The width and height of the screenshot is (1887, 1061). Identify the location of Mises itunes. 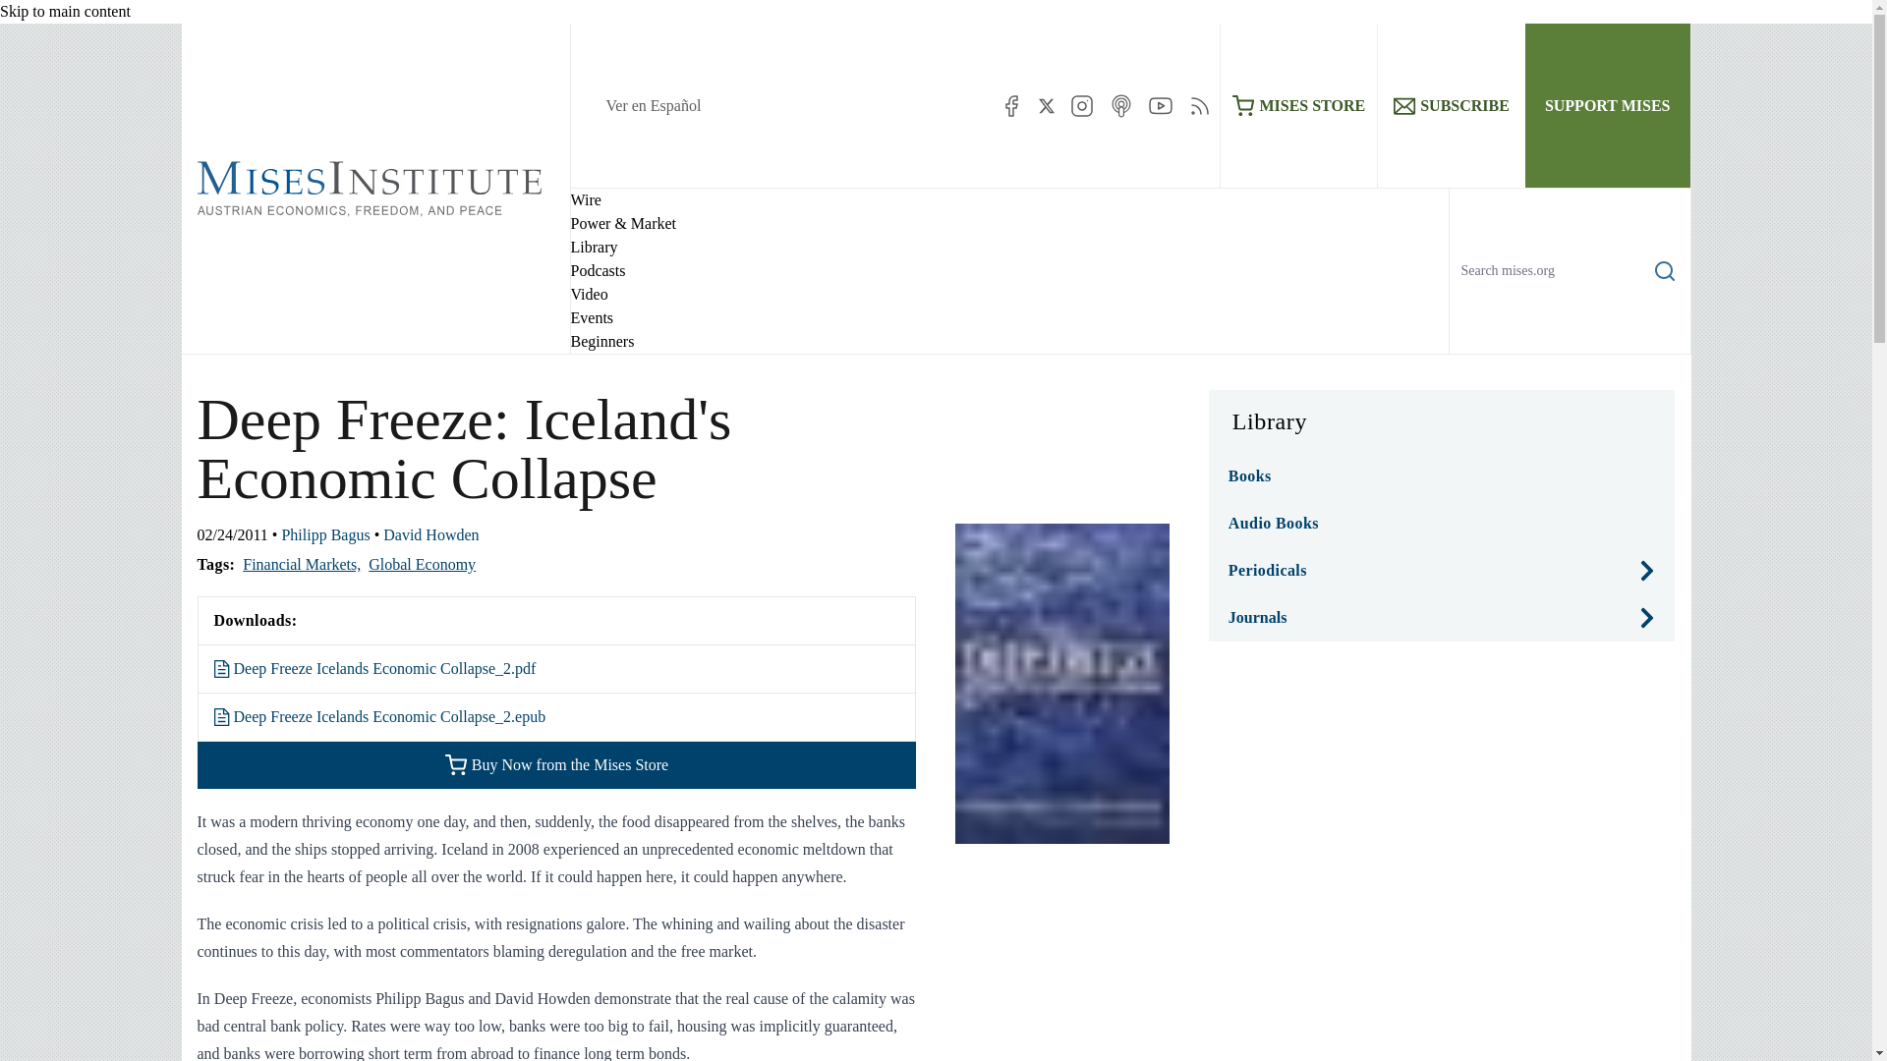
(1120, 106).